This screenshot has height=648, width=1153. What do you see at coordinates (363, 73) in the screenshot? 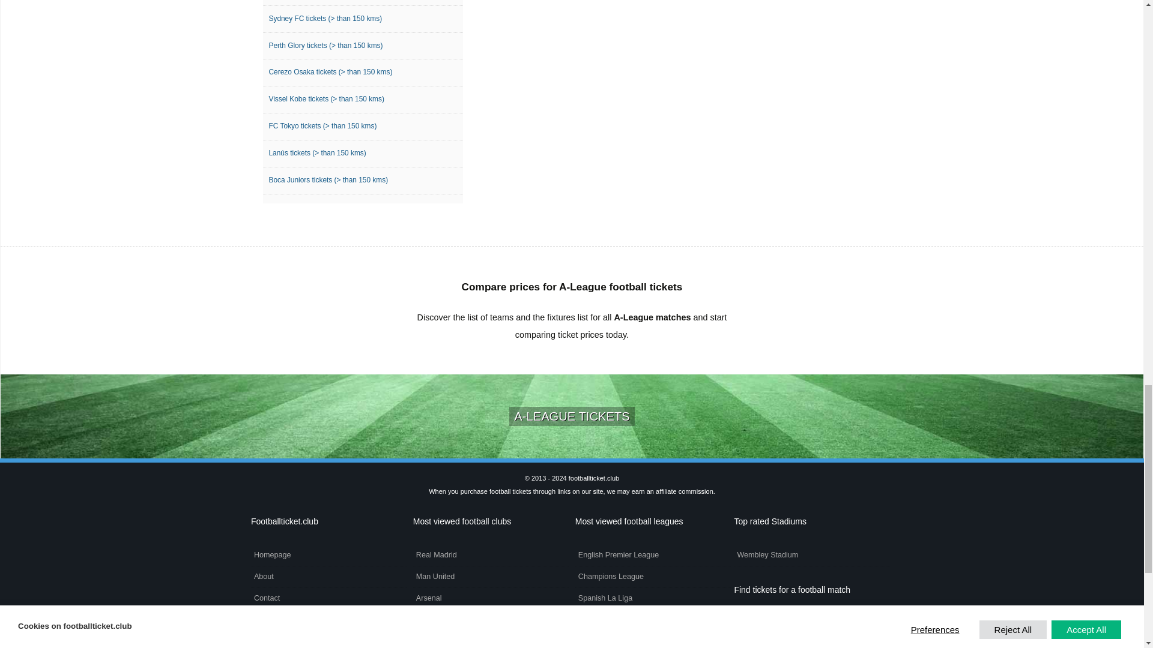
I see `Cerezo Osaka football tickets` at bounding box center [363, 73].